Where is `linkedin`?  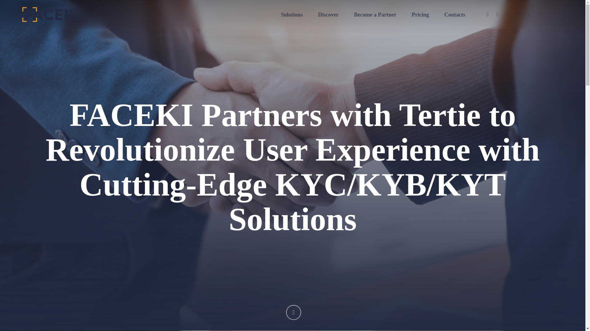
linkedin is located at coordinates (507, 14).